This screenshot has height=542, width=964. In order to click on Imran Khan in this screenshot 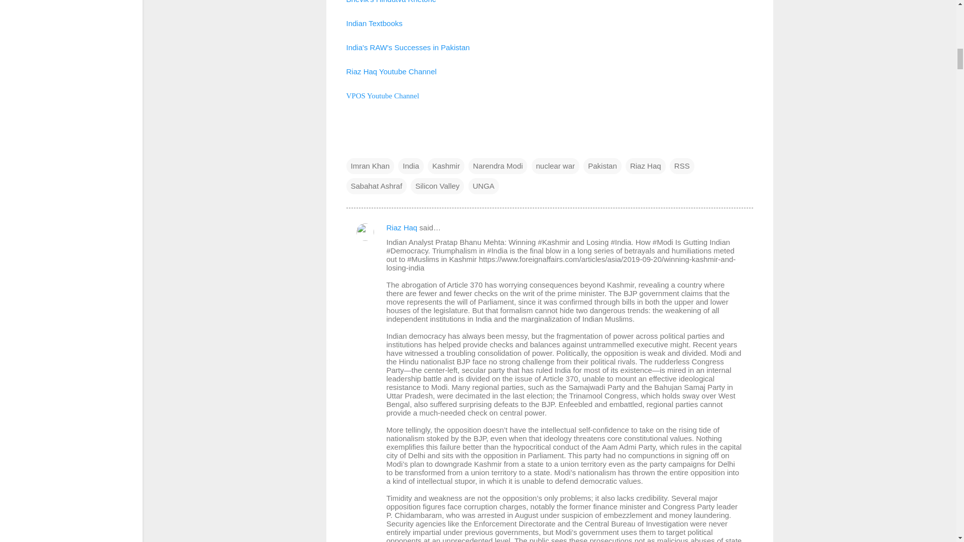, I will do `click(370, 166)`.